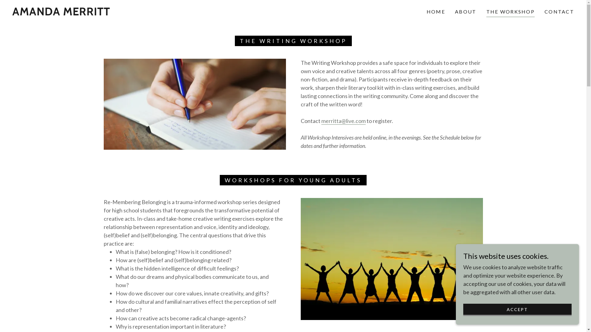 The width and height of the screenshot is (591, 332). I want to click on THE WORKSHOP, so click(510, 13).